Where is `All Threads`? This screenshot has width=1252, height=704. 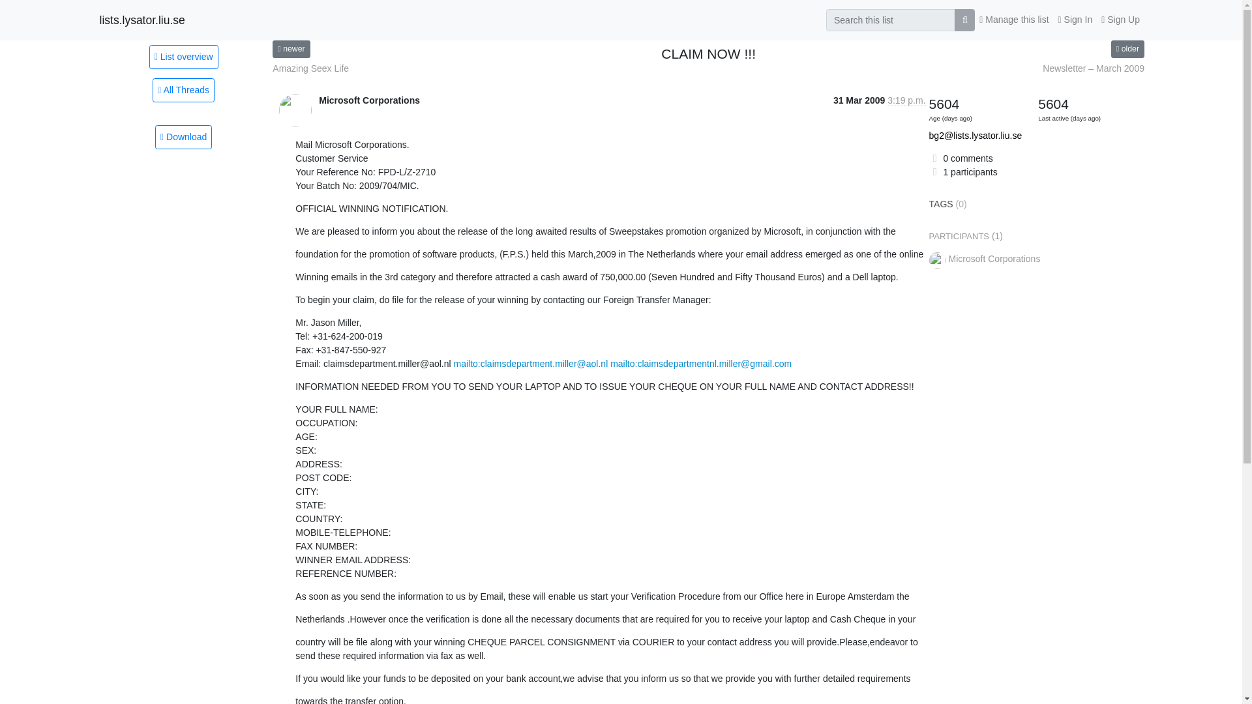
All Threads is located at coordinates (183, 90).